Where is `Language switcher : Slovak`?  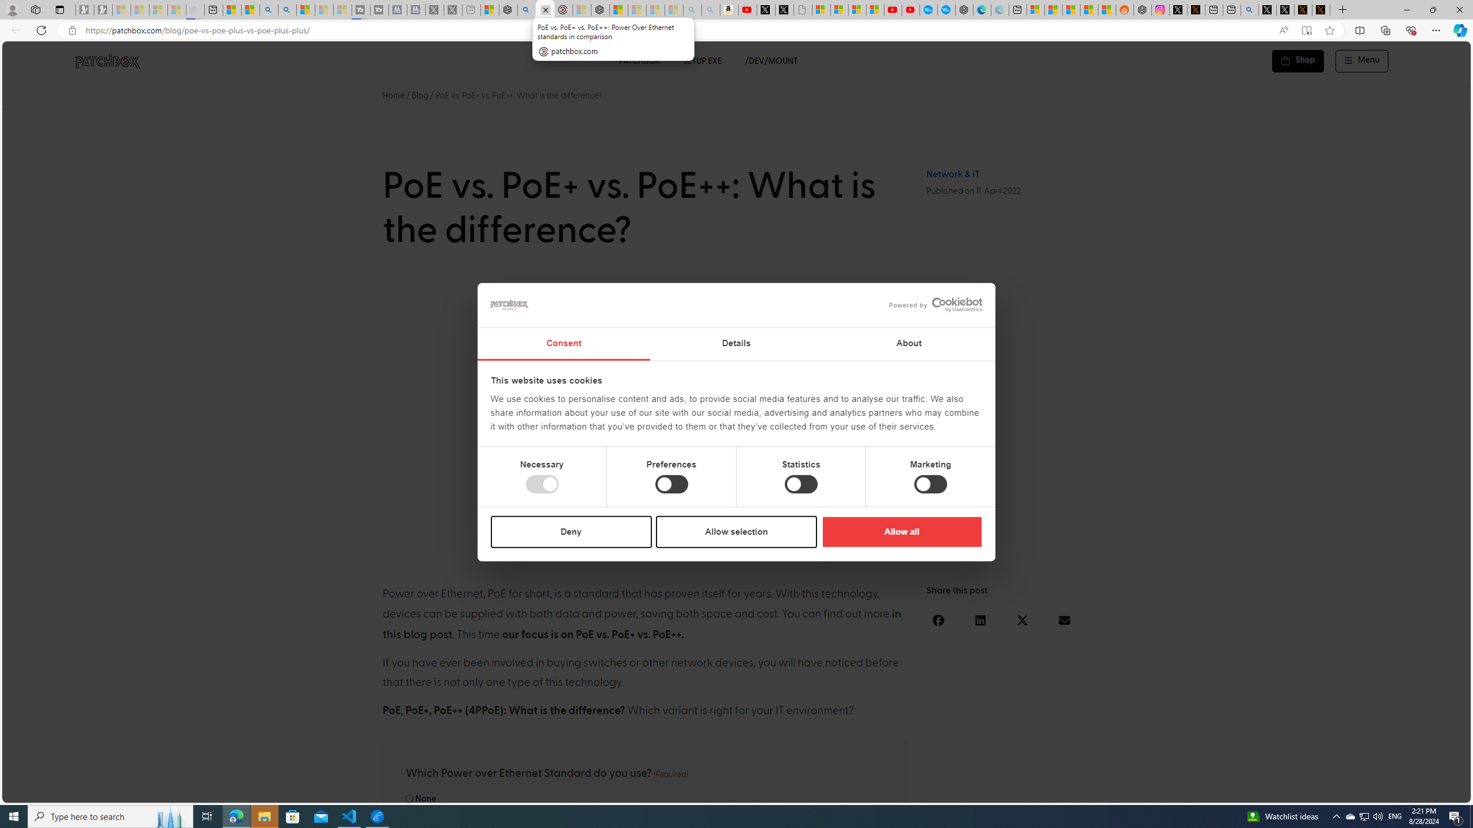
Language switcher : Slovak is located at coordinates (1361, 792).